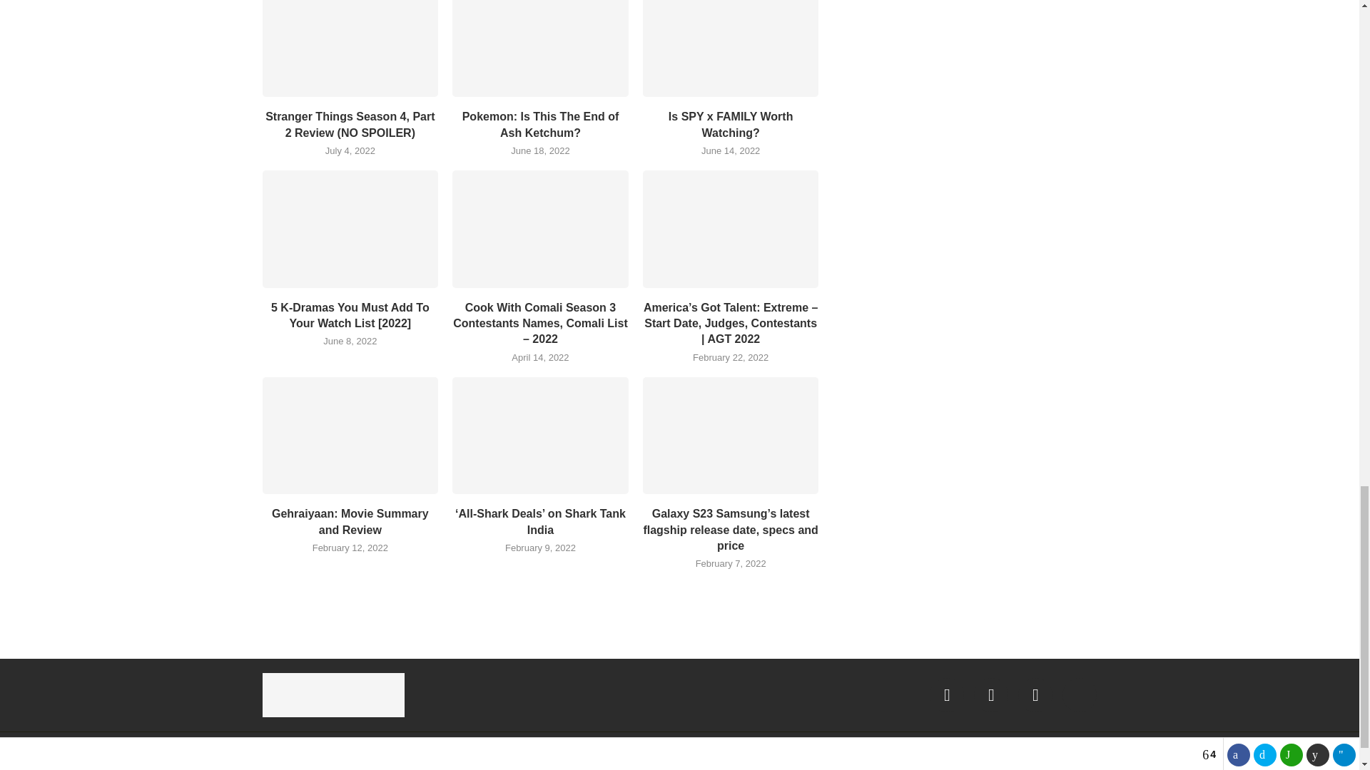  What do you see at coordinates (731, 48) in the screenshot?
I see `Is SPY x FAMILY Worth Watching?` at bounding box center [731, 48].